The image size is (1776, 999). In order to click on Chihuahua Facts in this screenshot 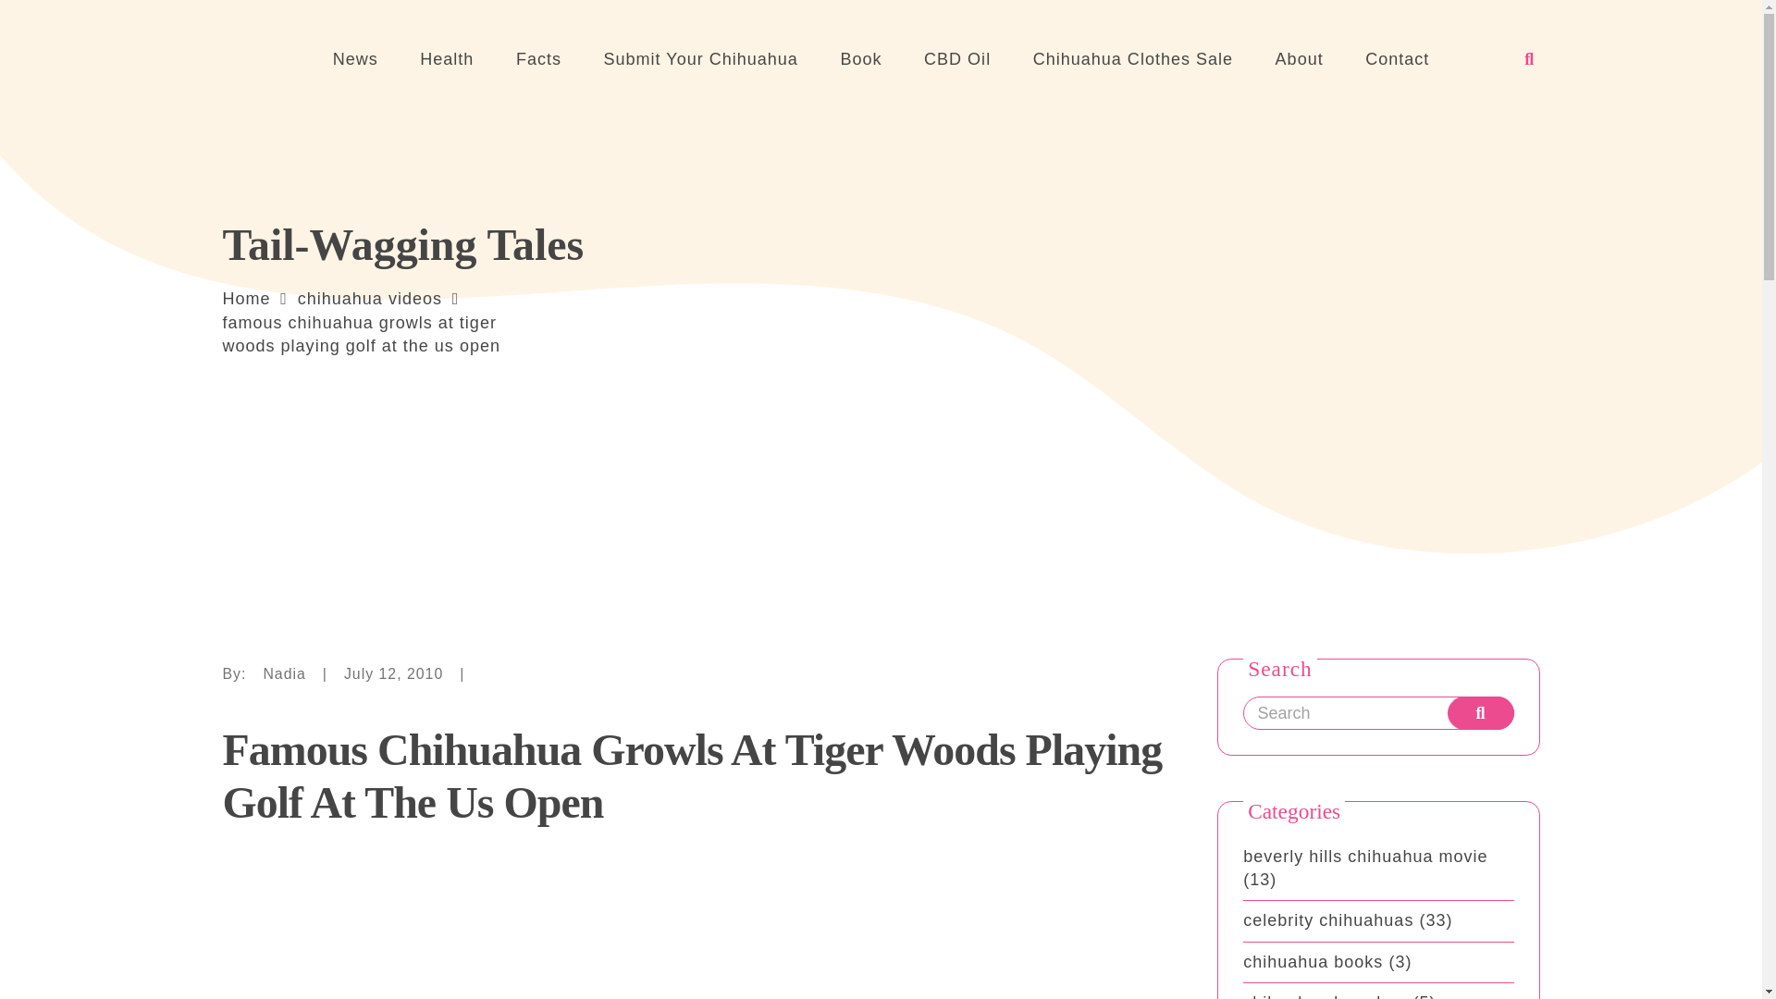, I will do `click(537, 58)`.